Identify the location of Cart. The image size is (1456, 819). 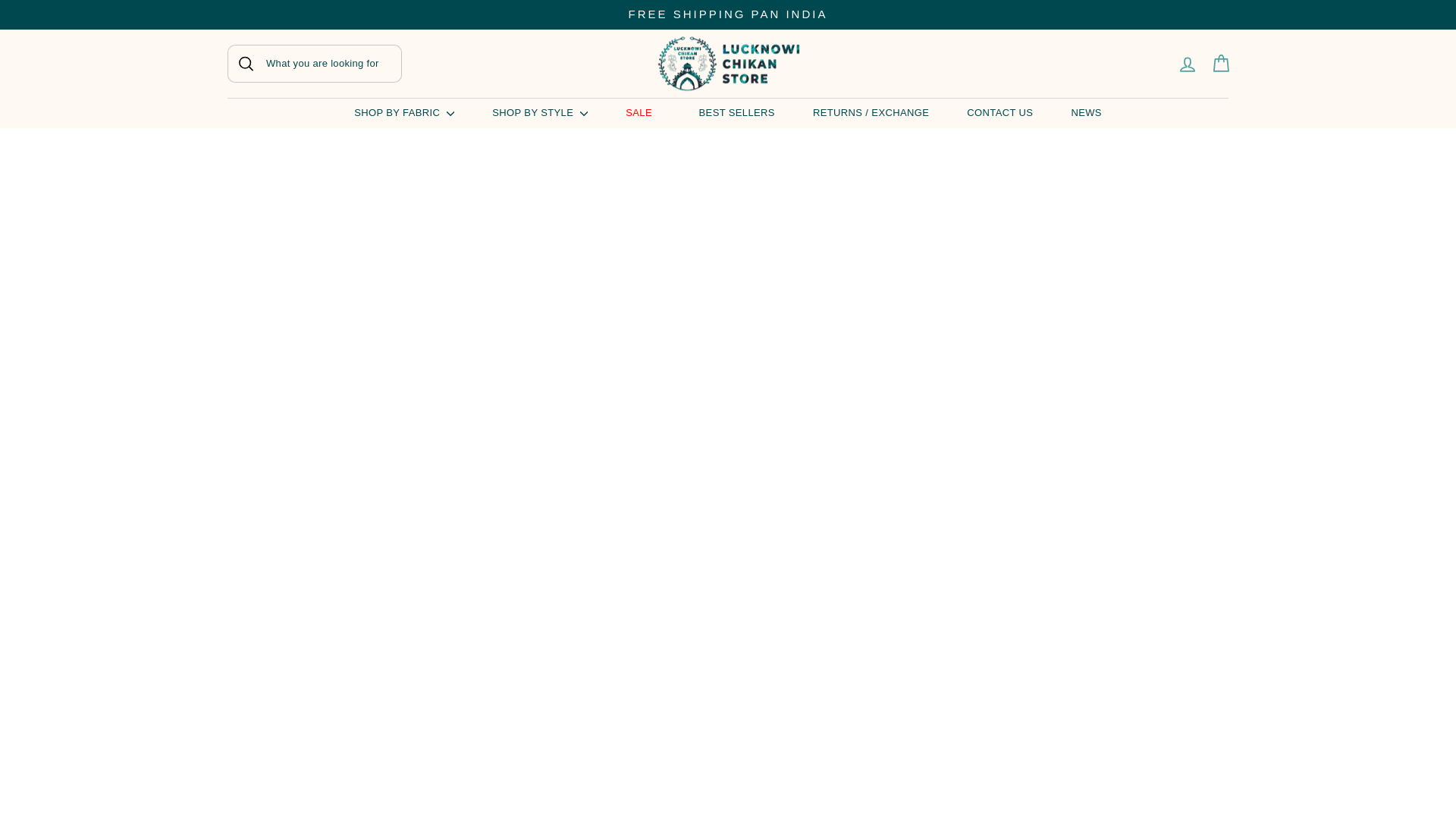
(1187, 62).